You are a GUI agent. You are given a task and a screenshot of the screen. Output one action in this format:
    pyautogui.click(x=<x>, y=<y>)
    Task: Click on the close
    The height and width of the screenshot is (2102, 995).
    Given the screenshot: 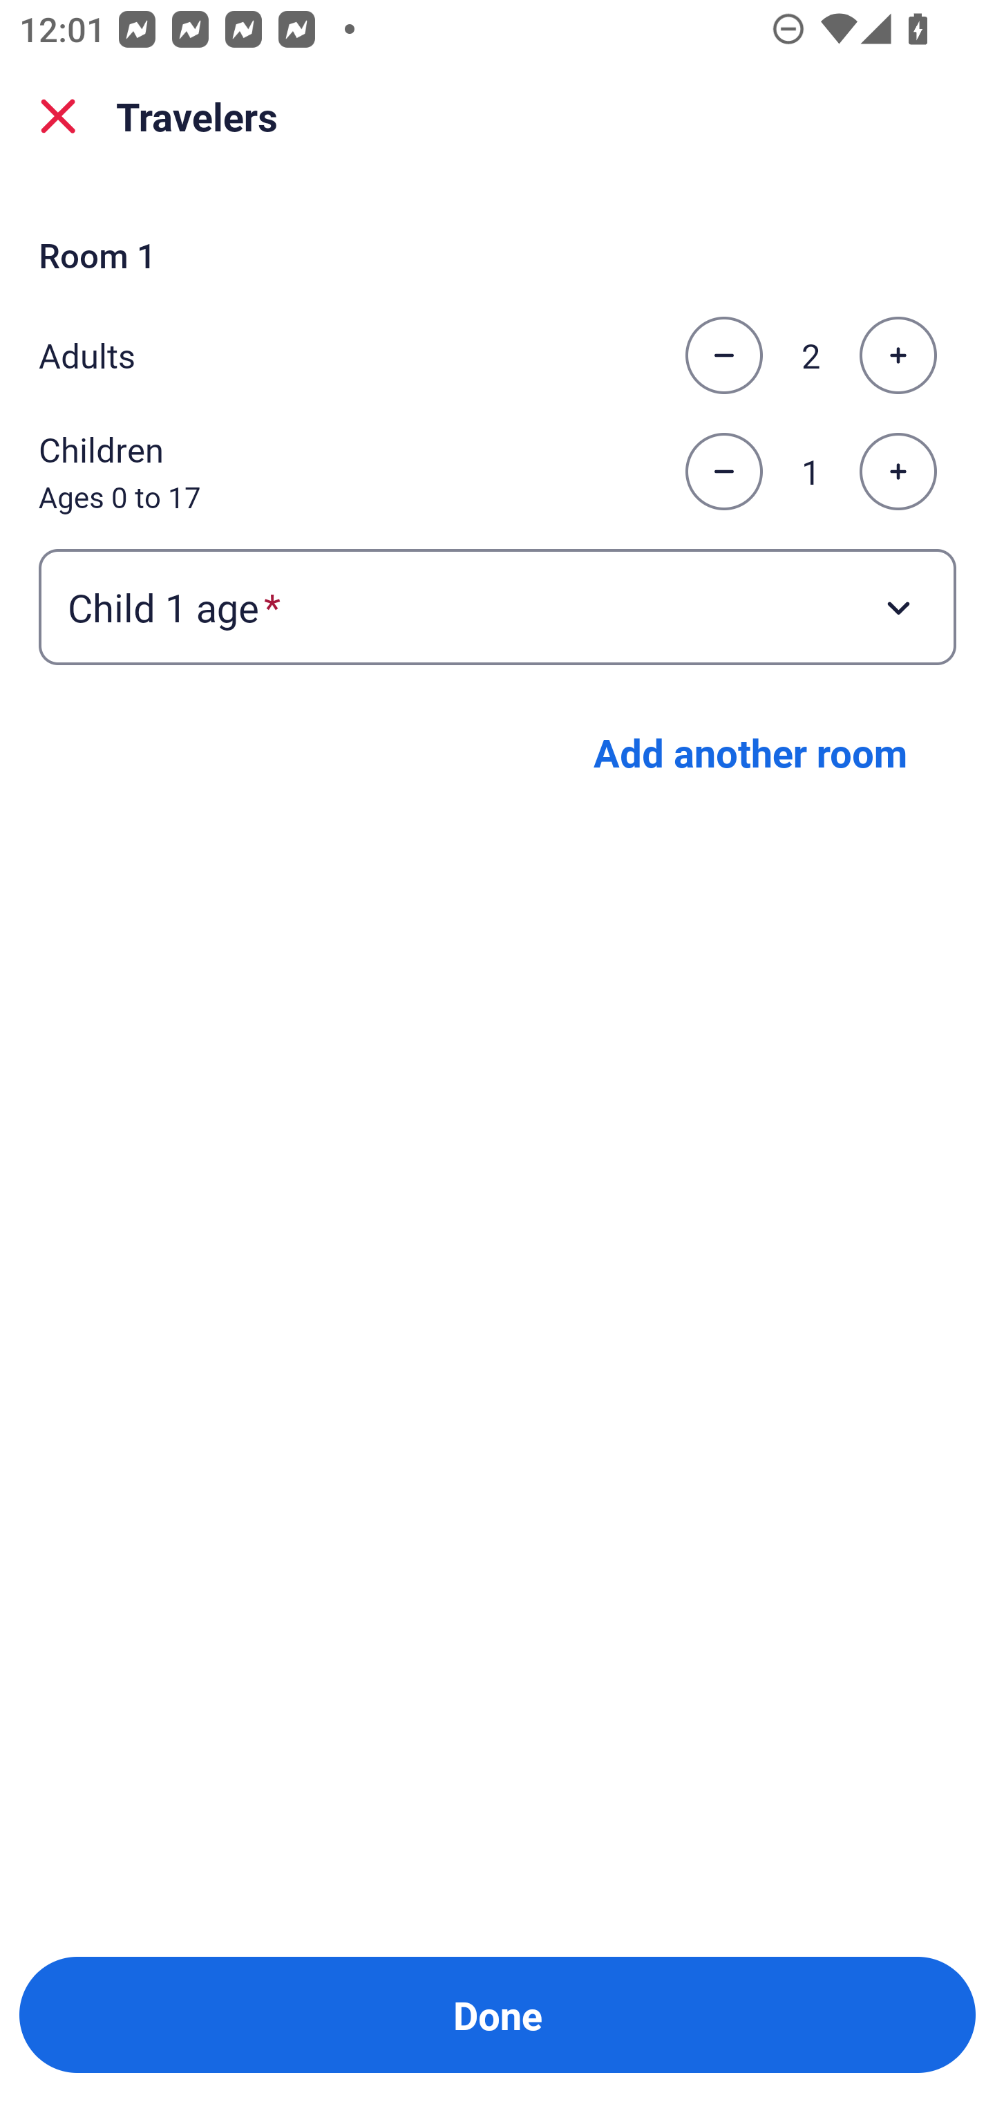 What is the action you would take?
    pyautogui.click(x=58, y=116)
    